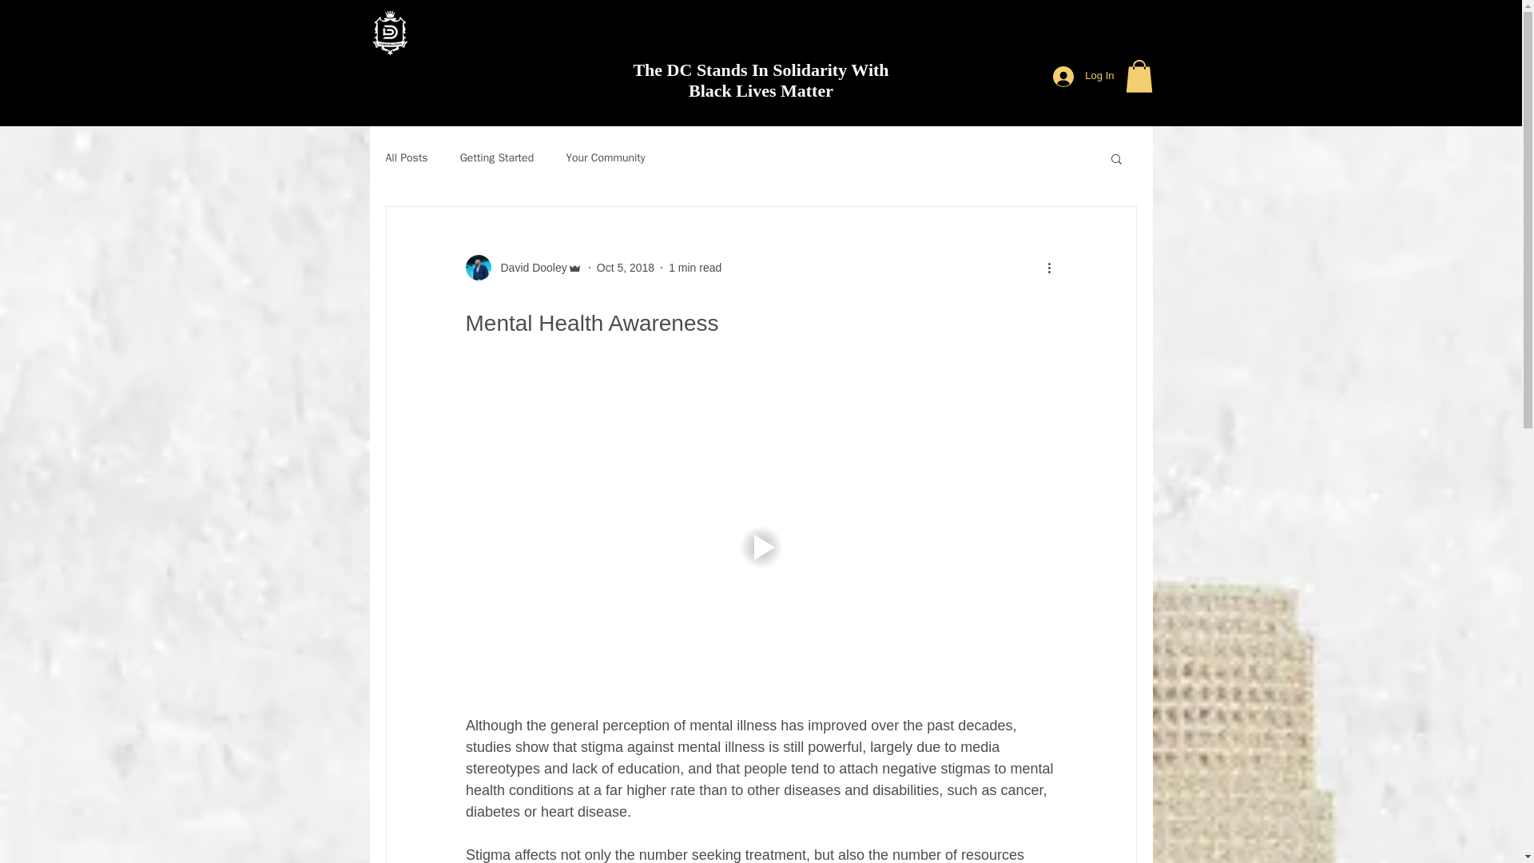 The height and width of the screenshot is (863, 1534). Describe the element at coordinates (523, 267) in the screenshot. I see `David Dooley` at that location.